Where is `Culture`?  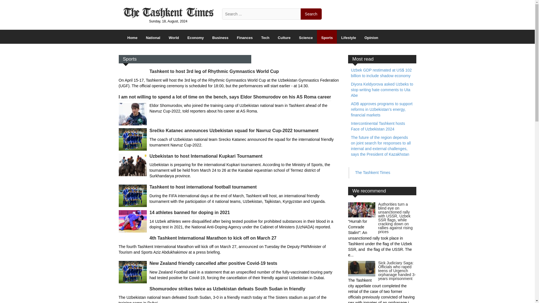
Culture is located at coordinates (284, 36).